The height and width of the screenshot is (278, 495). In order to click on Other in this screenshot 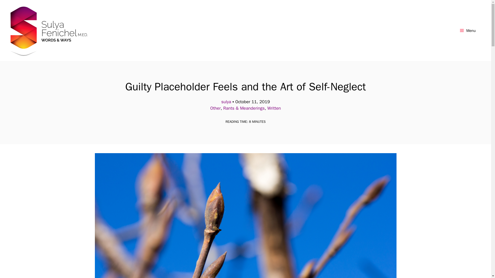, I will do `click(215, 108)`.